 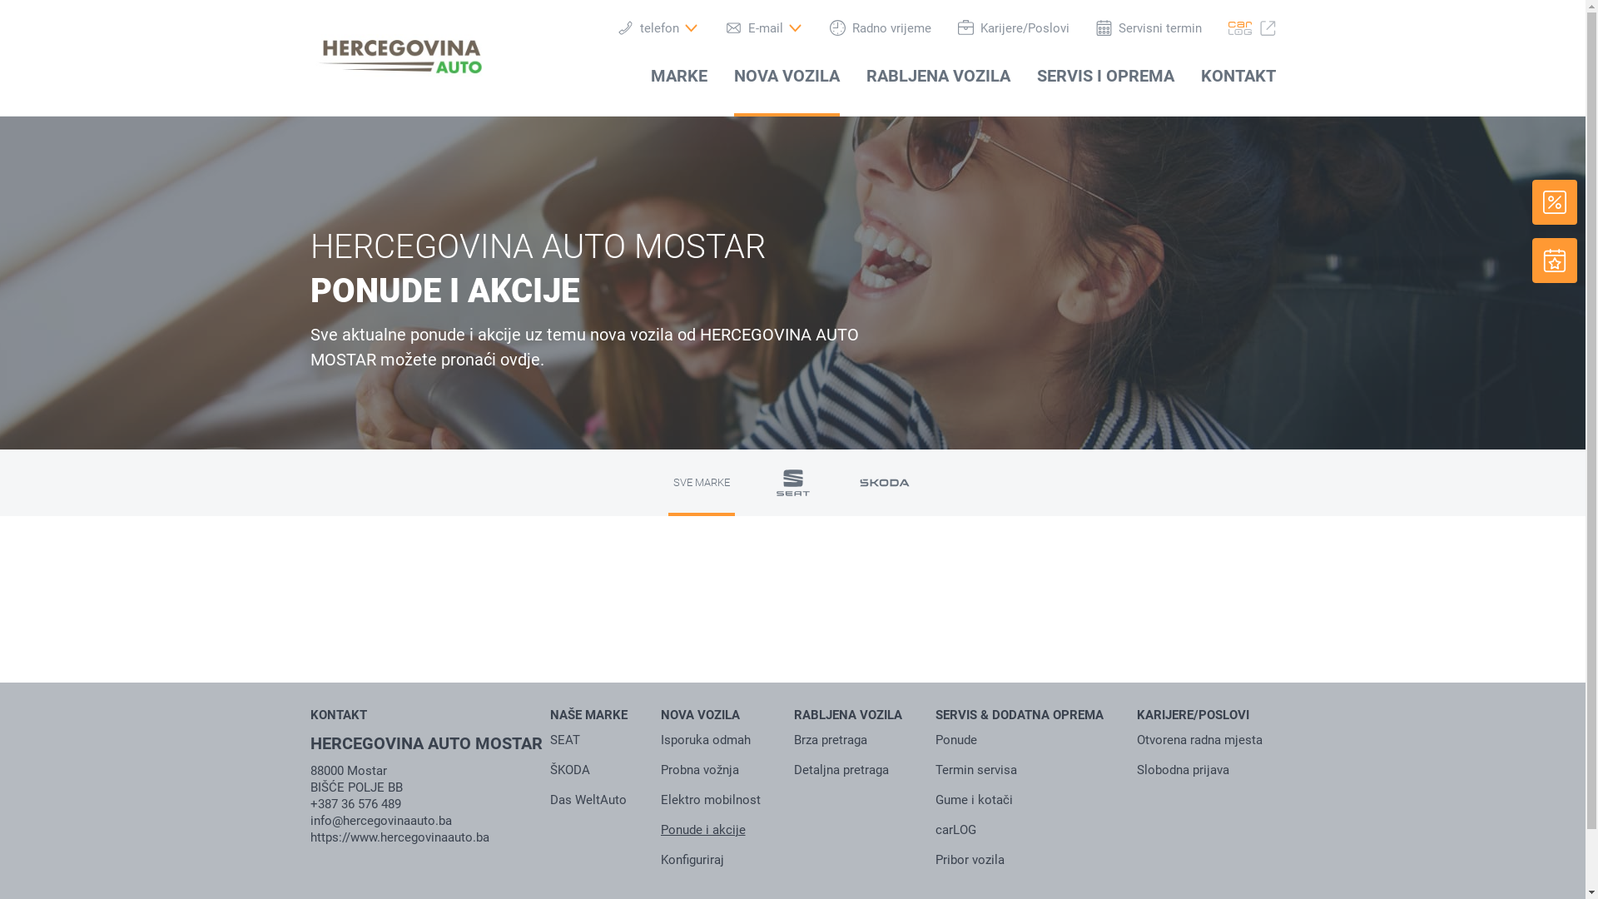 I want to click on E-mail, so click(x=764, y=28).